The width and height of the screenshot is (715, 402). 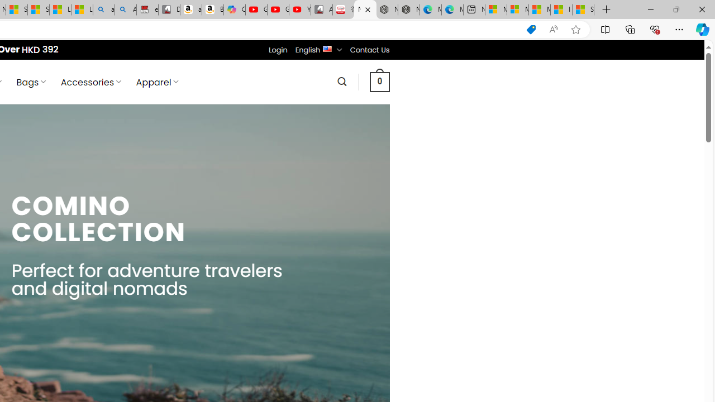 I want to click on Contact Us, so click(x=369, y=50).